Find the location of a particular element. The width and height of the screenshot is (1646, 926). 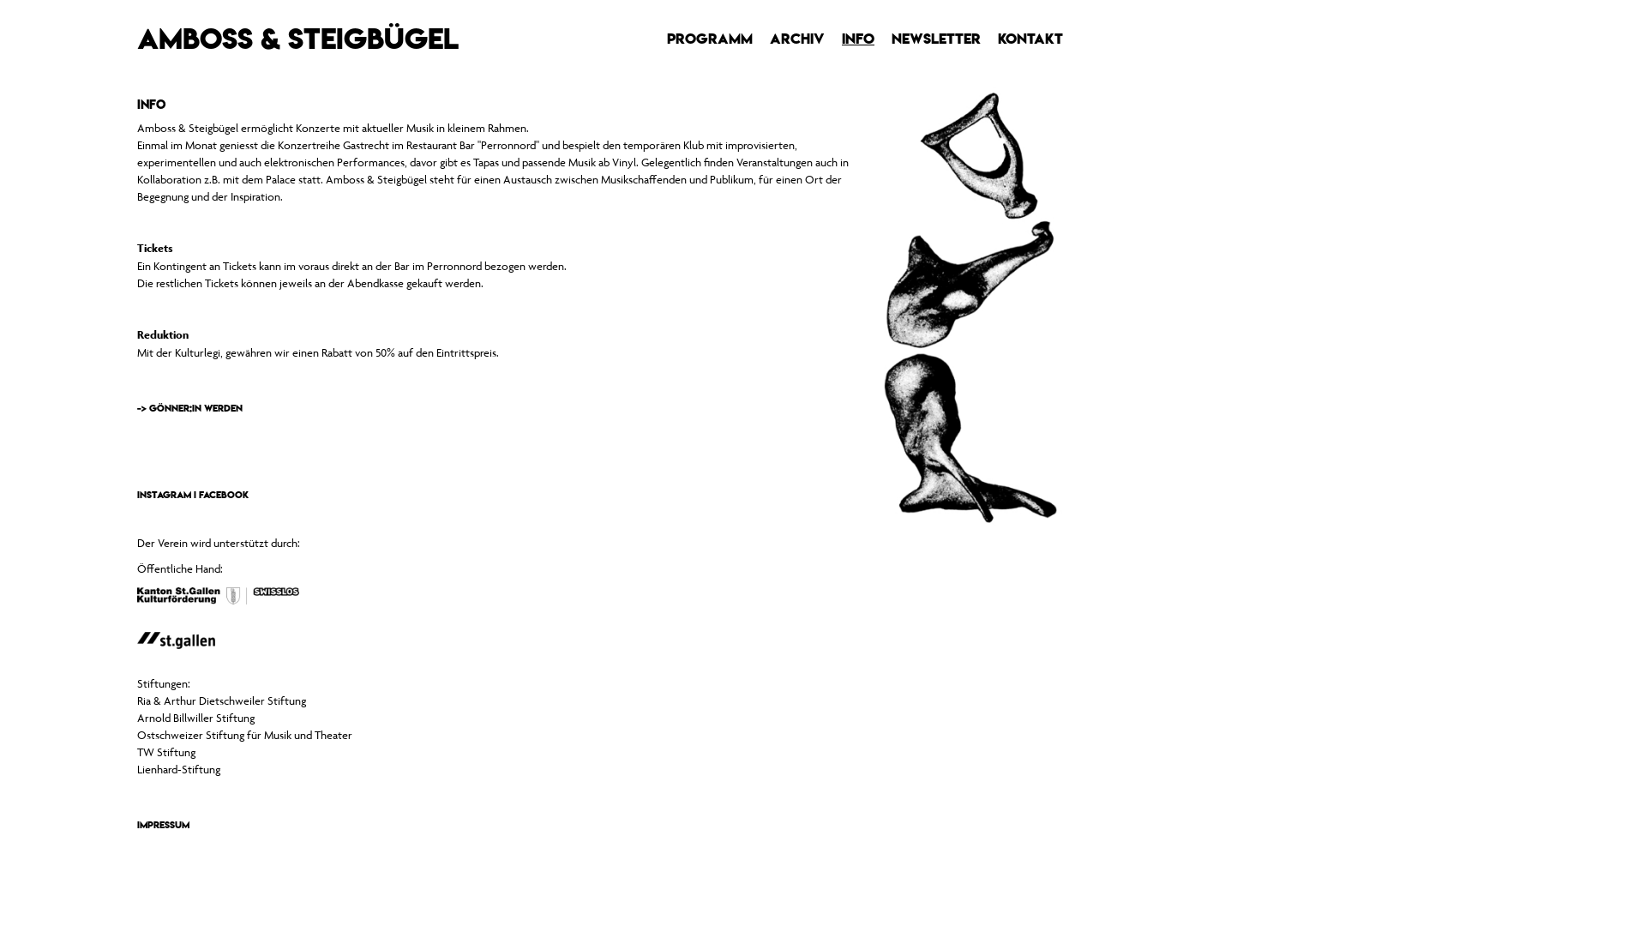

NEWSLETTER is located at coordinates (936, 39).